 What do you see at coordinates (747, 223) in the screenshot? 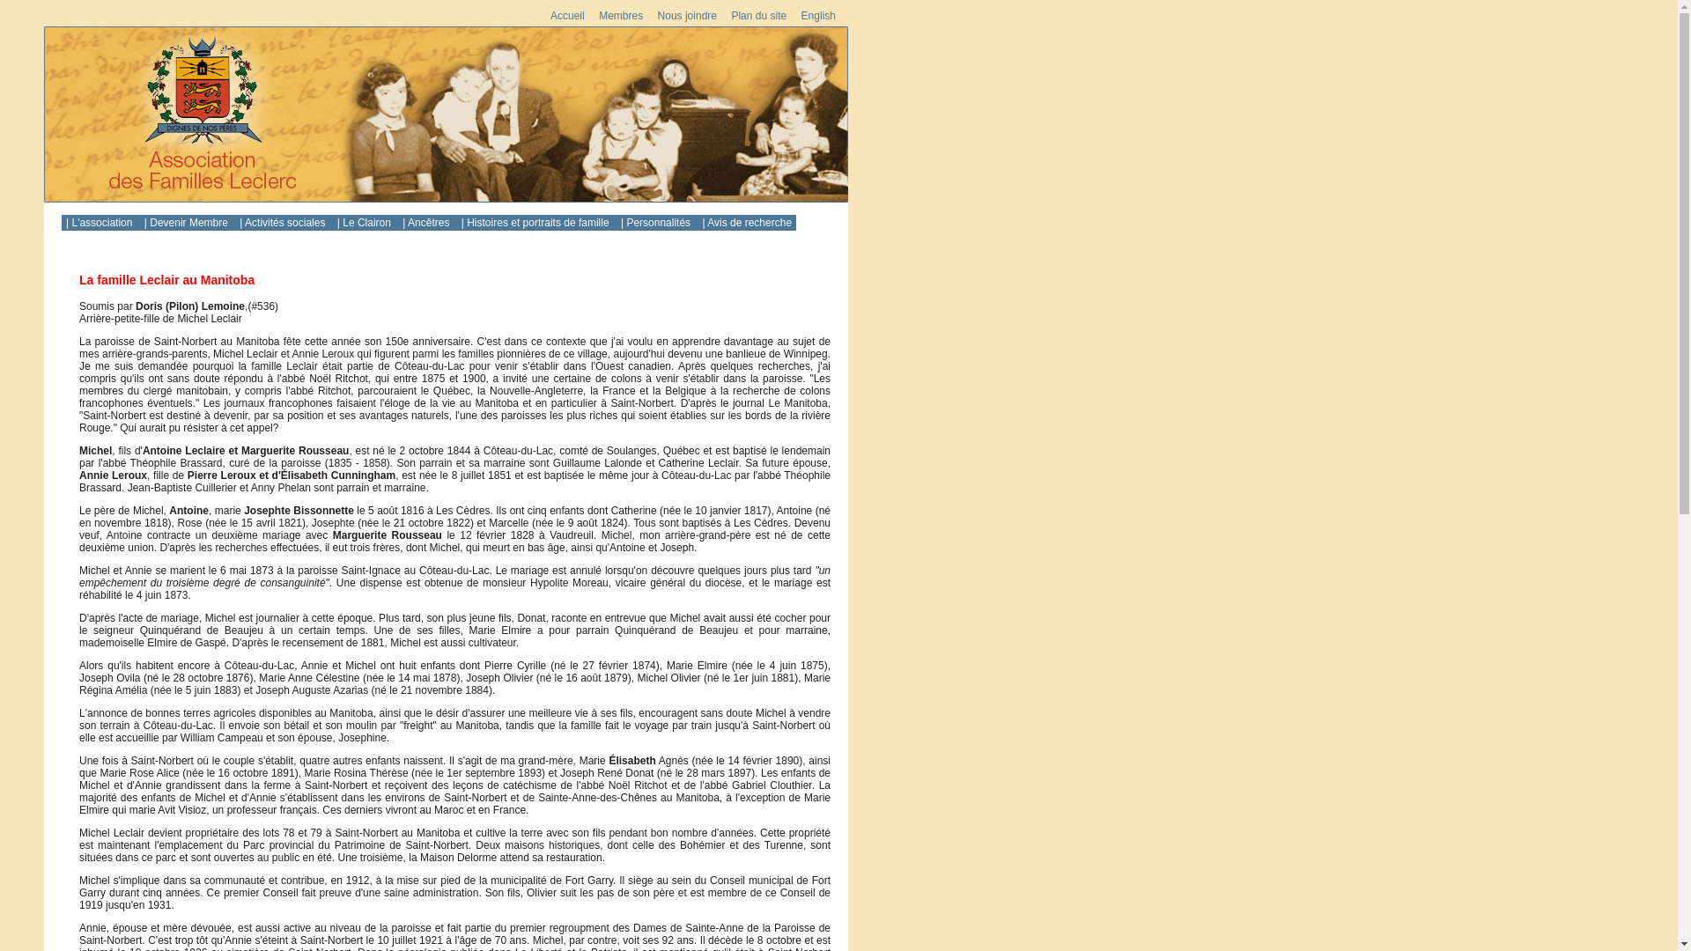
I see `| Avis de recherche` at bounding box center [747, 223].